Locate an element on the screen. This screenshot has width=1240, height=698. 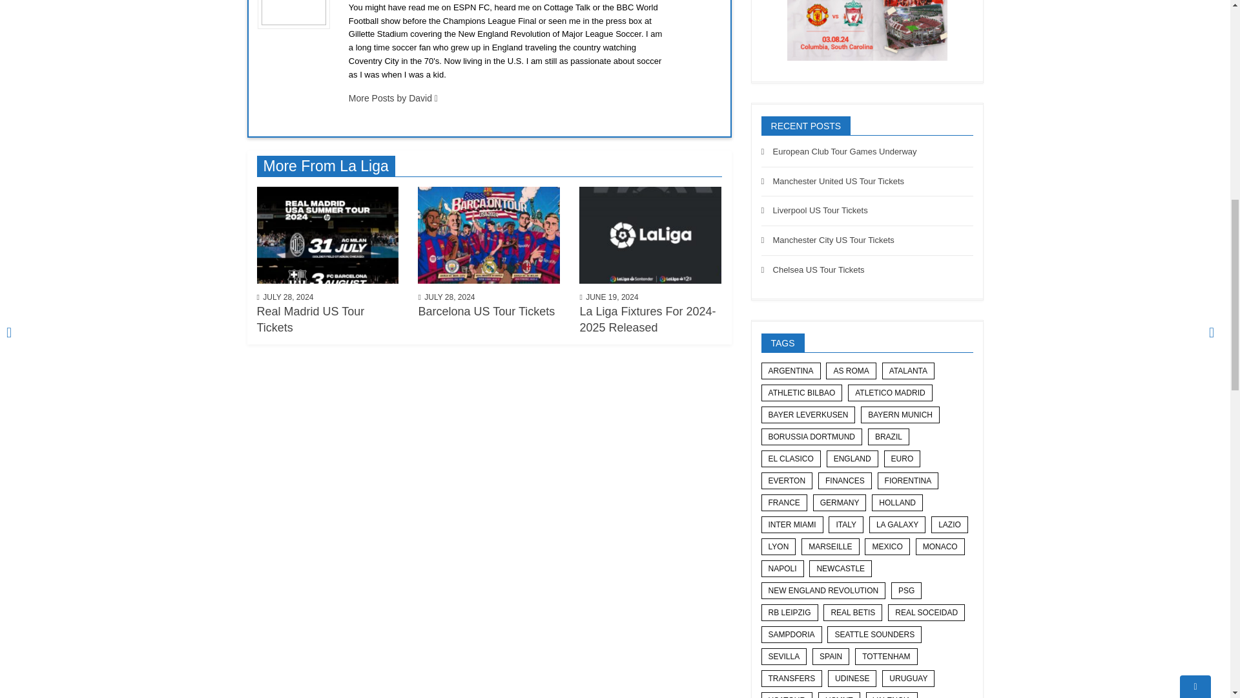
La Liga Fixtures For 2024-2025 Released is located at coordinates (650, 235).